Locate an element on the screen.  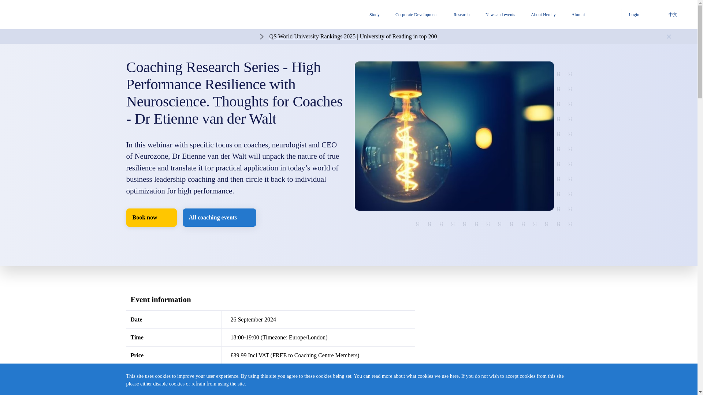
About Henley is located at coordinates (551, 15).